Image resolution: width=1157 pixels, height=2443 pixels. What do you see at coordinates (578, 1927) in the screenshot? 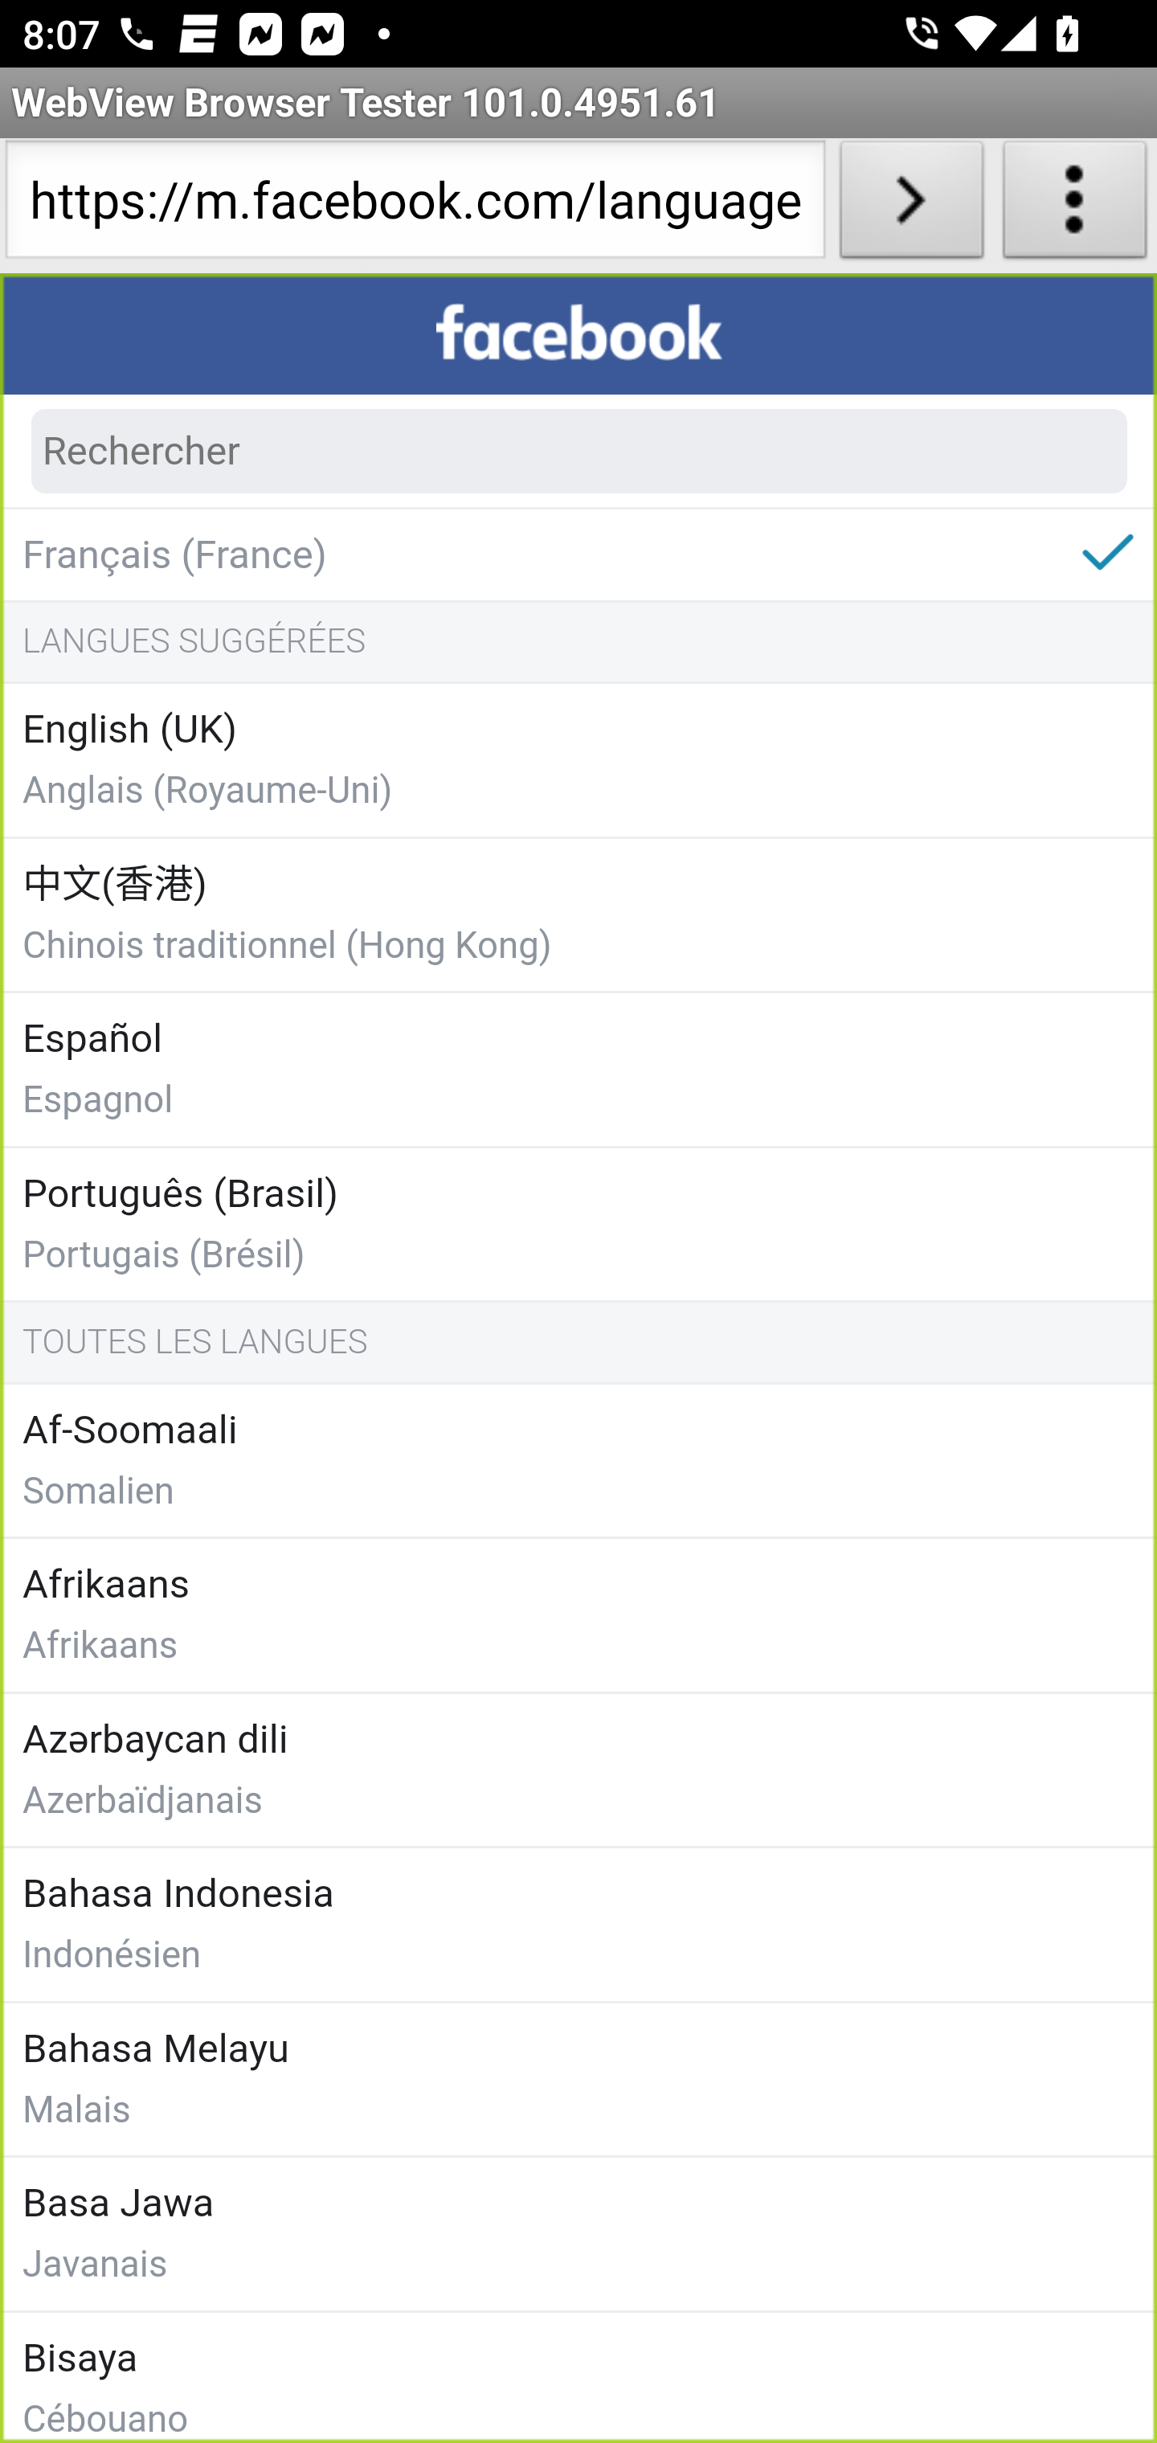
I see `Bahasa IndonesiaIndonésien` at bounding box center [578, 1927].